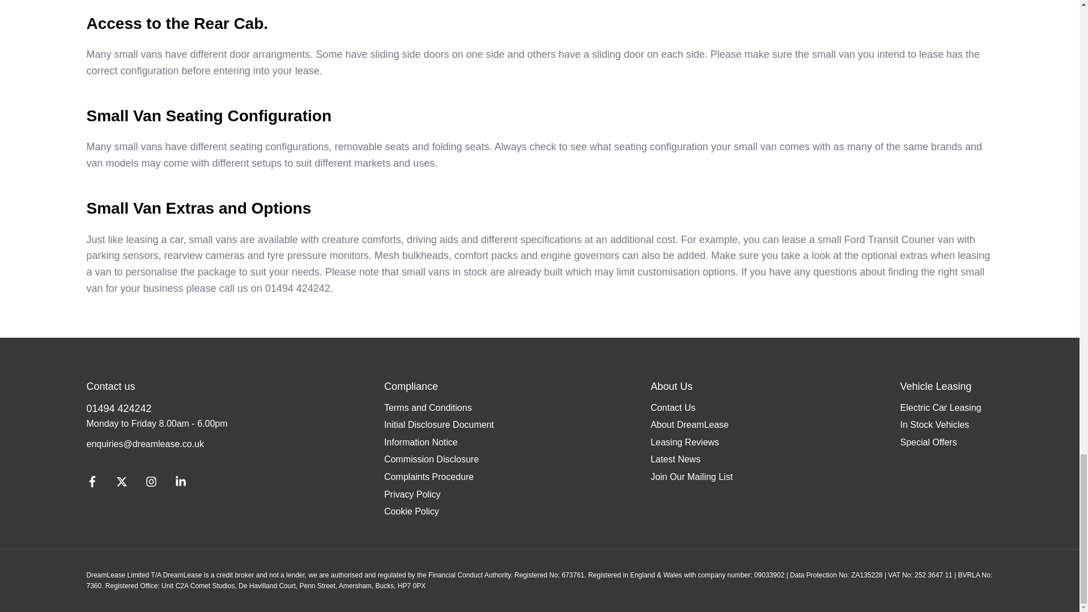 This screenshot has height=612, width=1088. Describe the element at coordinates (180, 484) in the screenshot. I see `LinkedIn` at that location.